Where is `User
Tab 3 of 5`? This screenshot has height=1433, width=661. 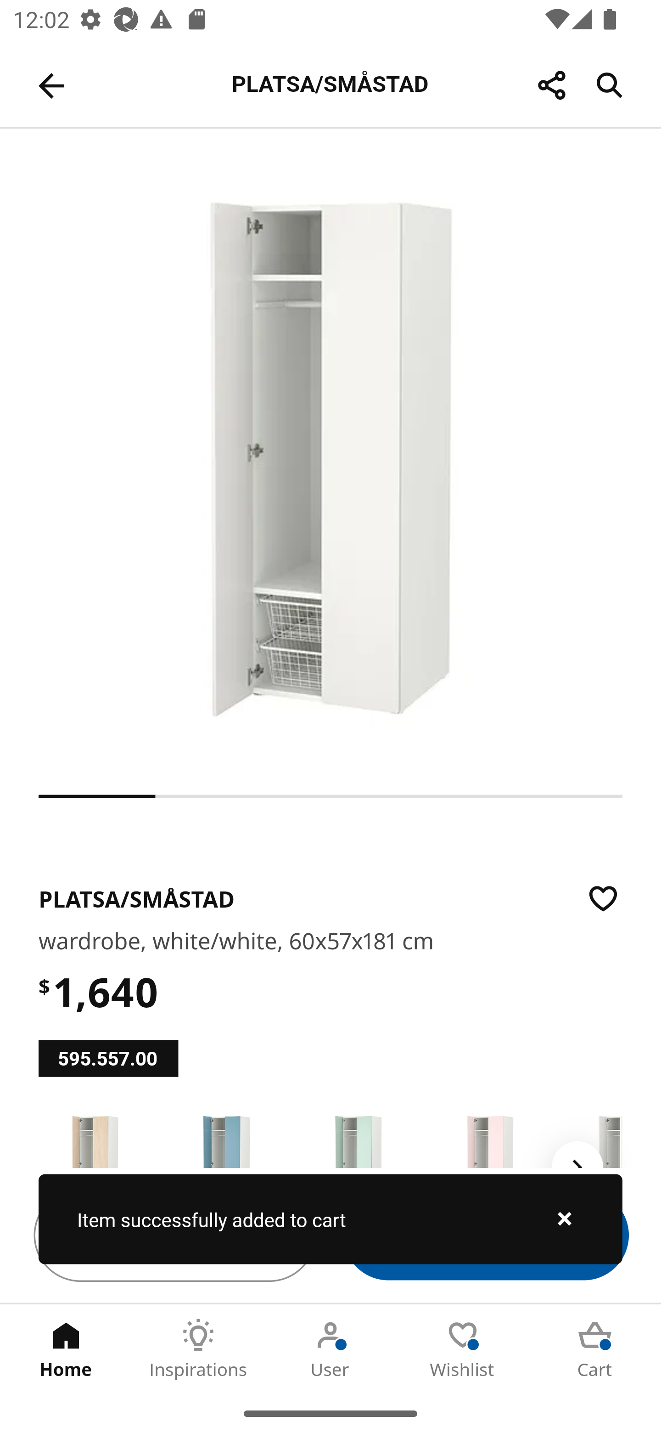
User
Tab 3 of 5 is located at coordinates (330, 1349).